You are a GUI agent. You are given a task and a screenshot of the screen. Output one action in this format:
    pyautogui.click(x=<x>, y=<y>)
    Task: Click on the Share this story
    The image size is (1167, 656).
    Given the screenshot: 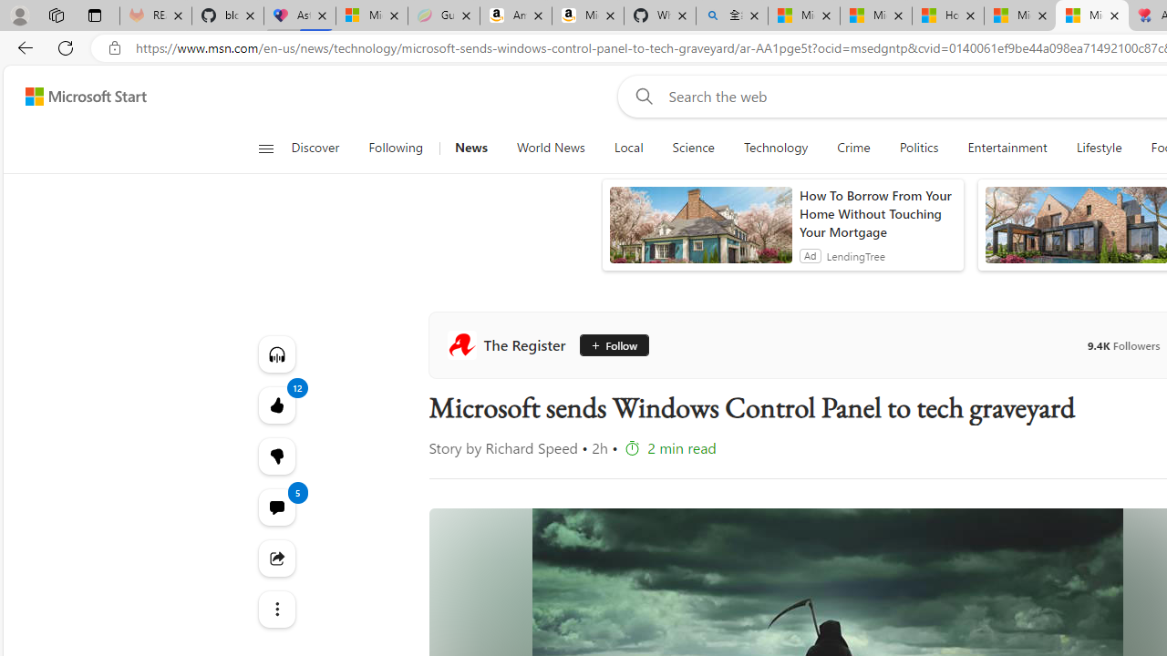 What is the action you would take?
    pyautogui.click(x=275, y=558)
    